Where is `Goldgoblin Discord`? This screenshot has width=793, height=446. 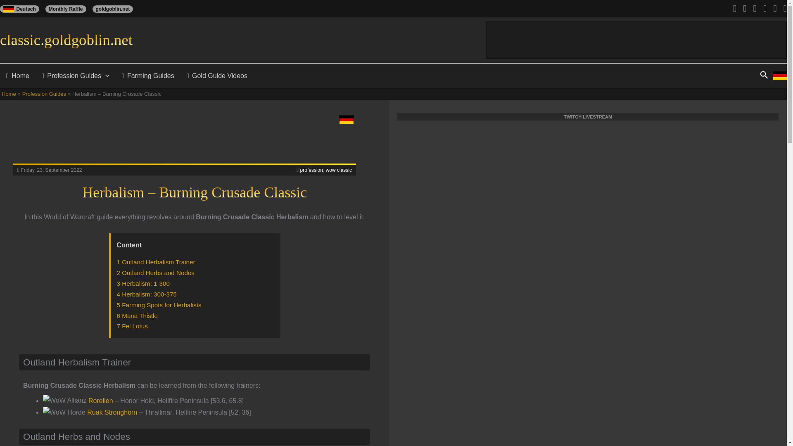 Goldgoblin Discord is located at coordinates (733, 8).